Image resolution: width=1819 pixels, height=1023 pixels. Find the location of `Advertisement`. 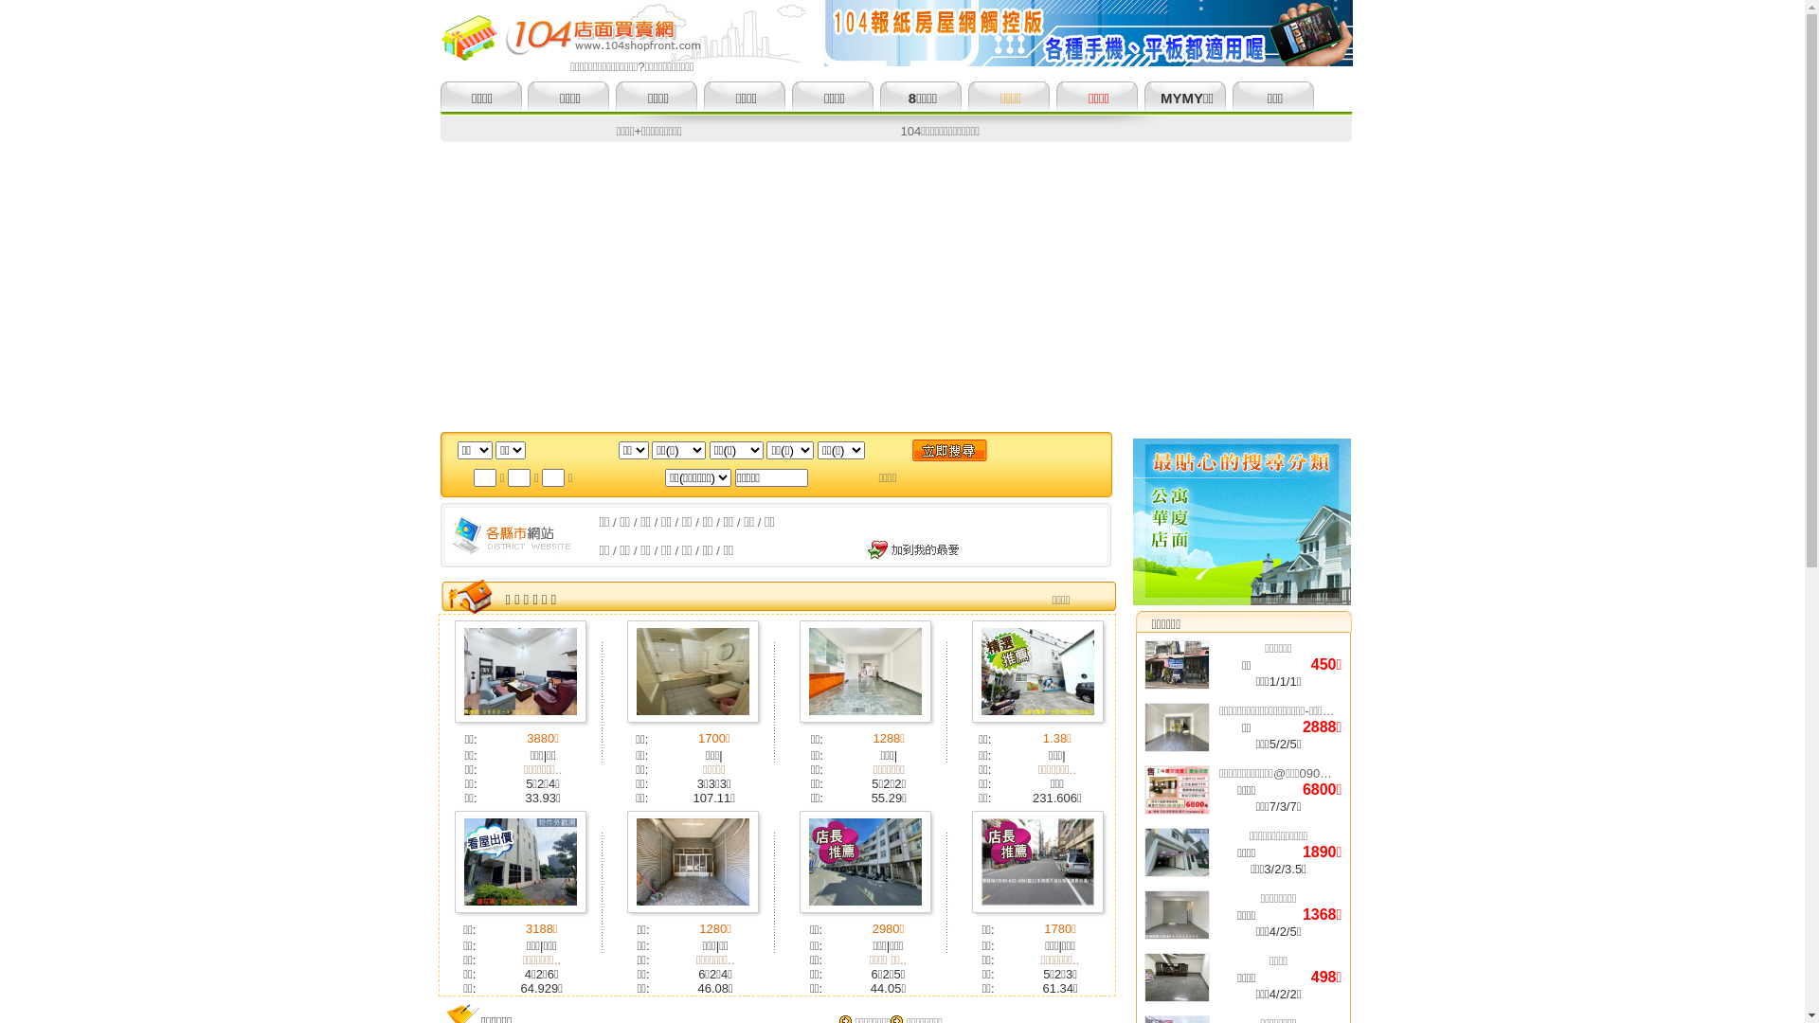

Advertisement is located at coordinates (902, 284).